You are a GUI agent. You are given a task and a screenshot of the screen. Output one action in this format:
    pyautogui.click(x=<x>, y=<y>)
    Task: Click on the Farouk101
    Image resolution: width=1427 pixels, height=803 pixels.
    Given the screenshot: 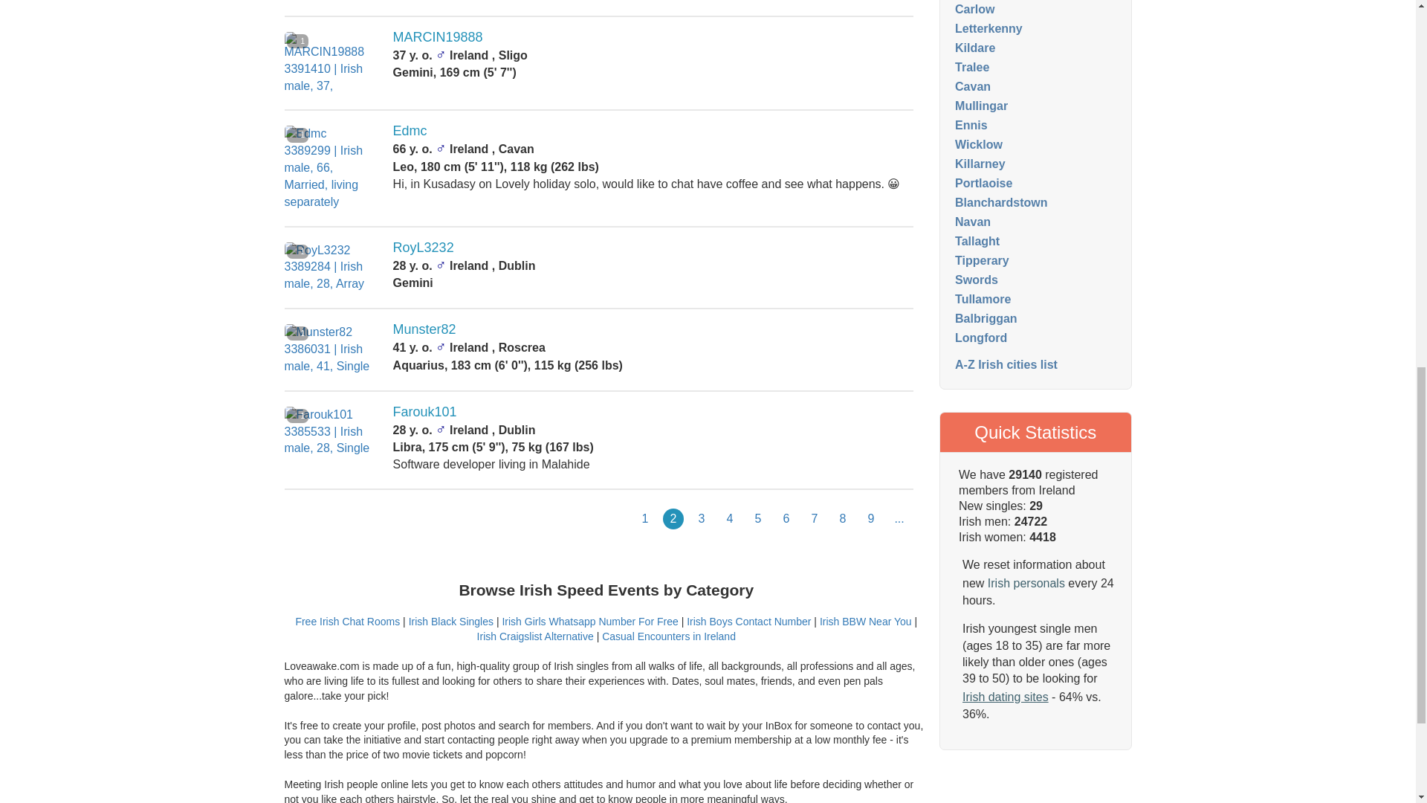 What is the action you would take?
    pyautogui.click(x=425, y=412)
    